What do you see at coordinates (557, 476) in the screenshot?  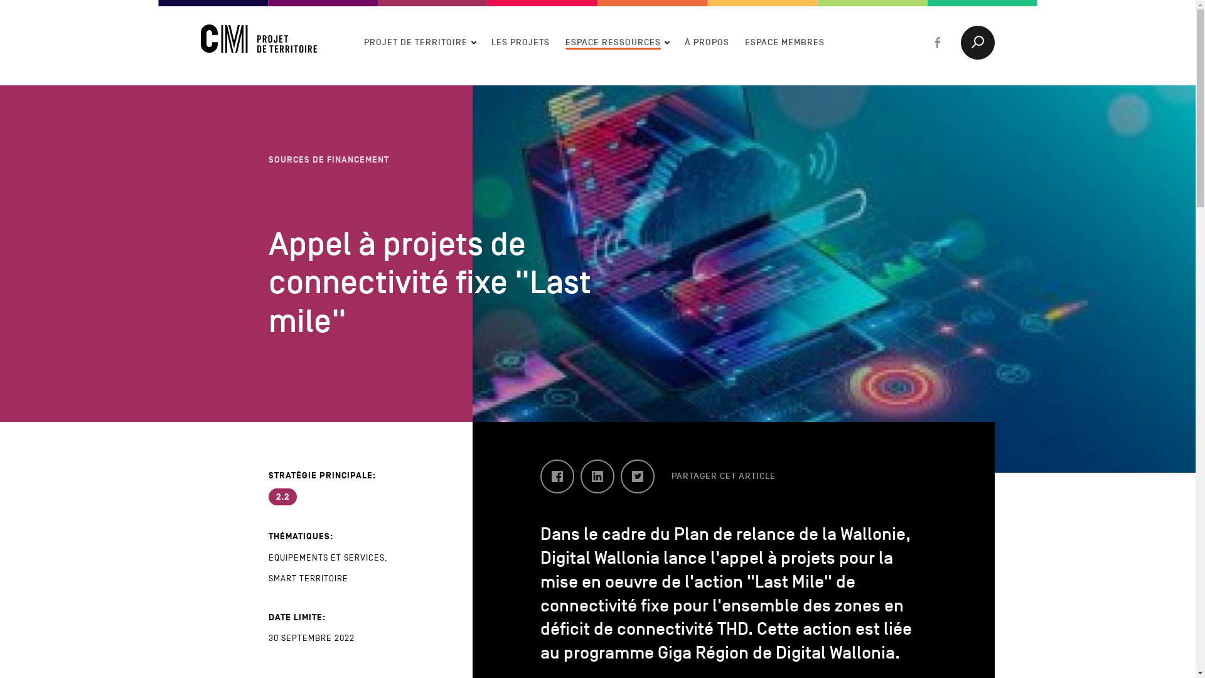 I see `Facebook` at bounding box center [557, 476].